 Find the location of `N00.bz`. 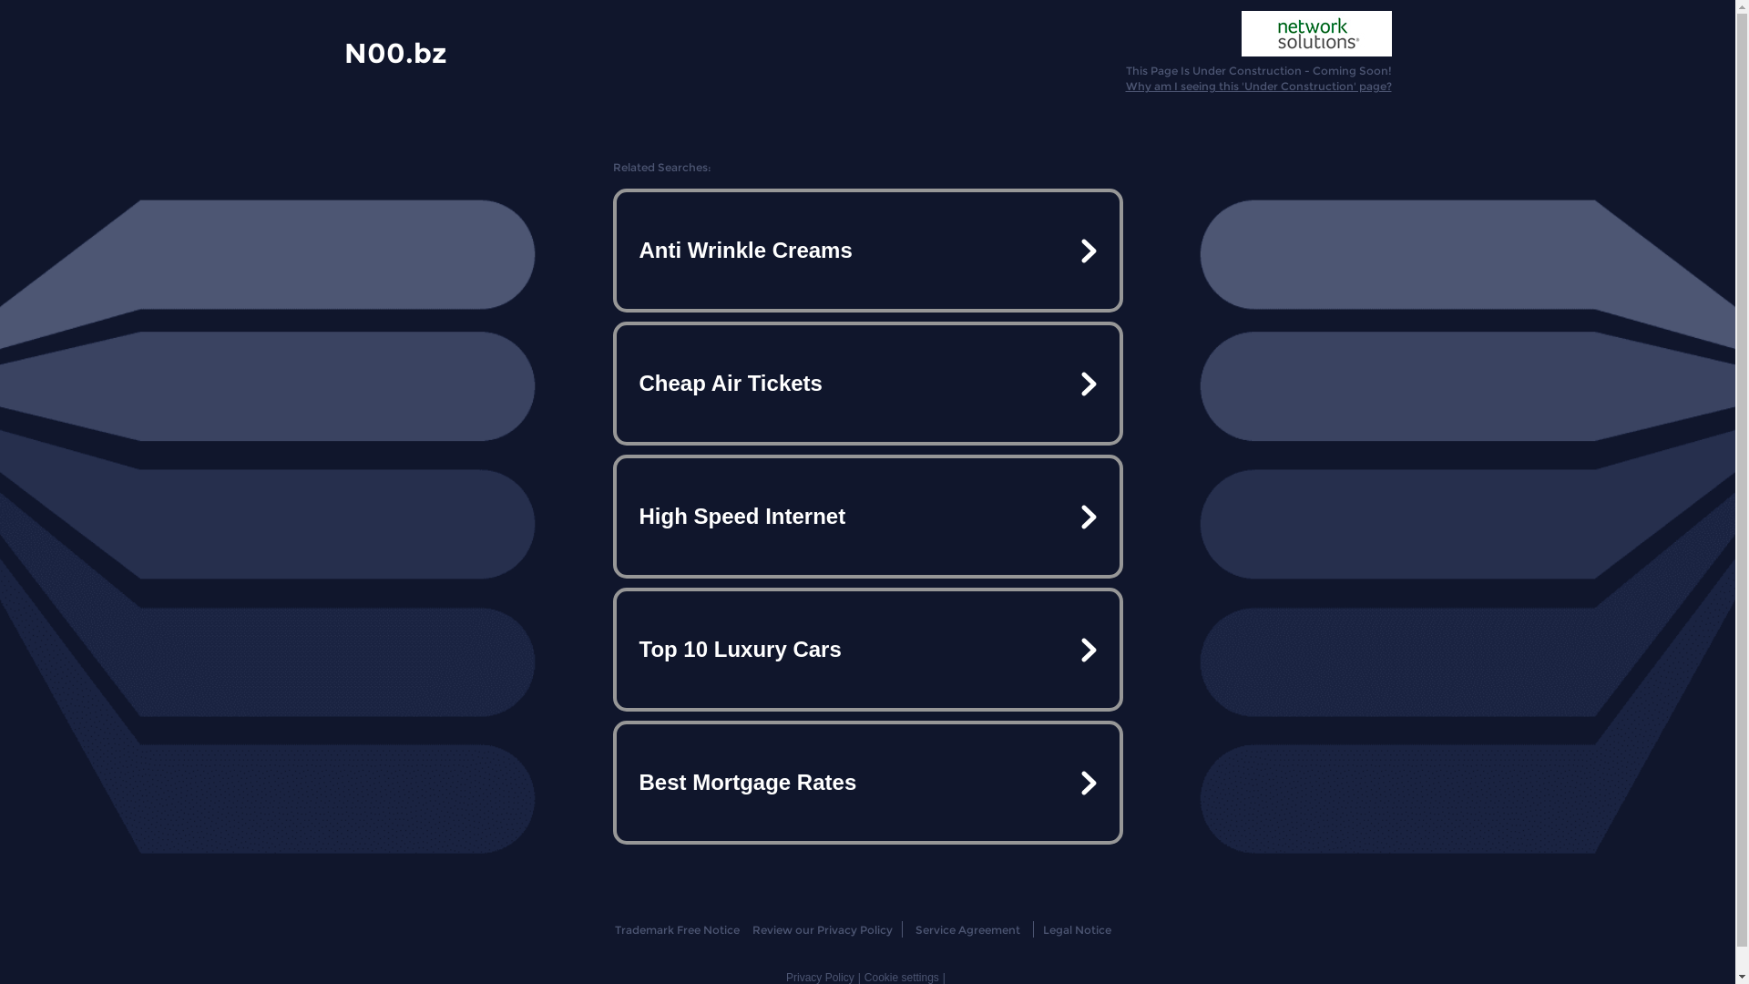

N00.bz is located at coordinates (395, 52).